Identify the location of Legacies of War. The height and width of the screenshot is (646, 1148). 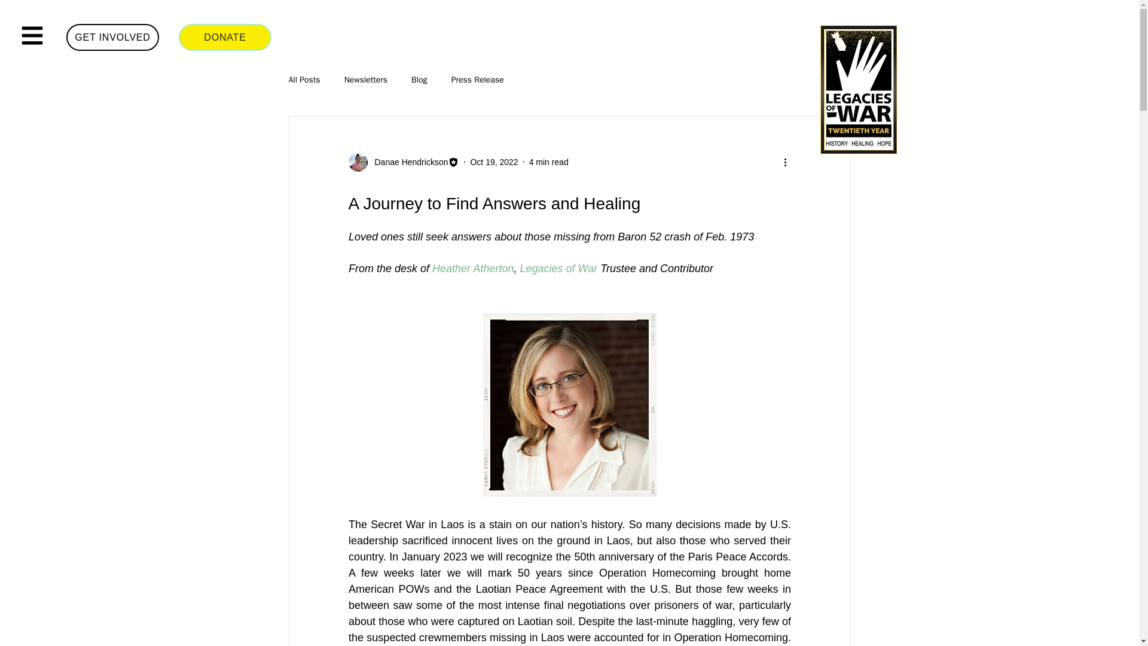
(558, 268).